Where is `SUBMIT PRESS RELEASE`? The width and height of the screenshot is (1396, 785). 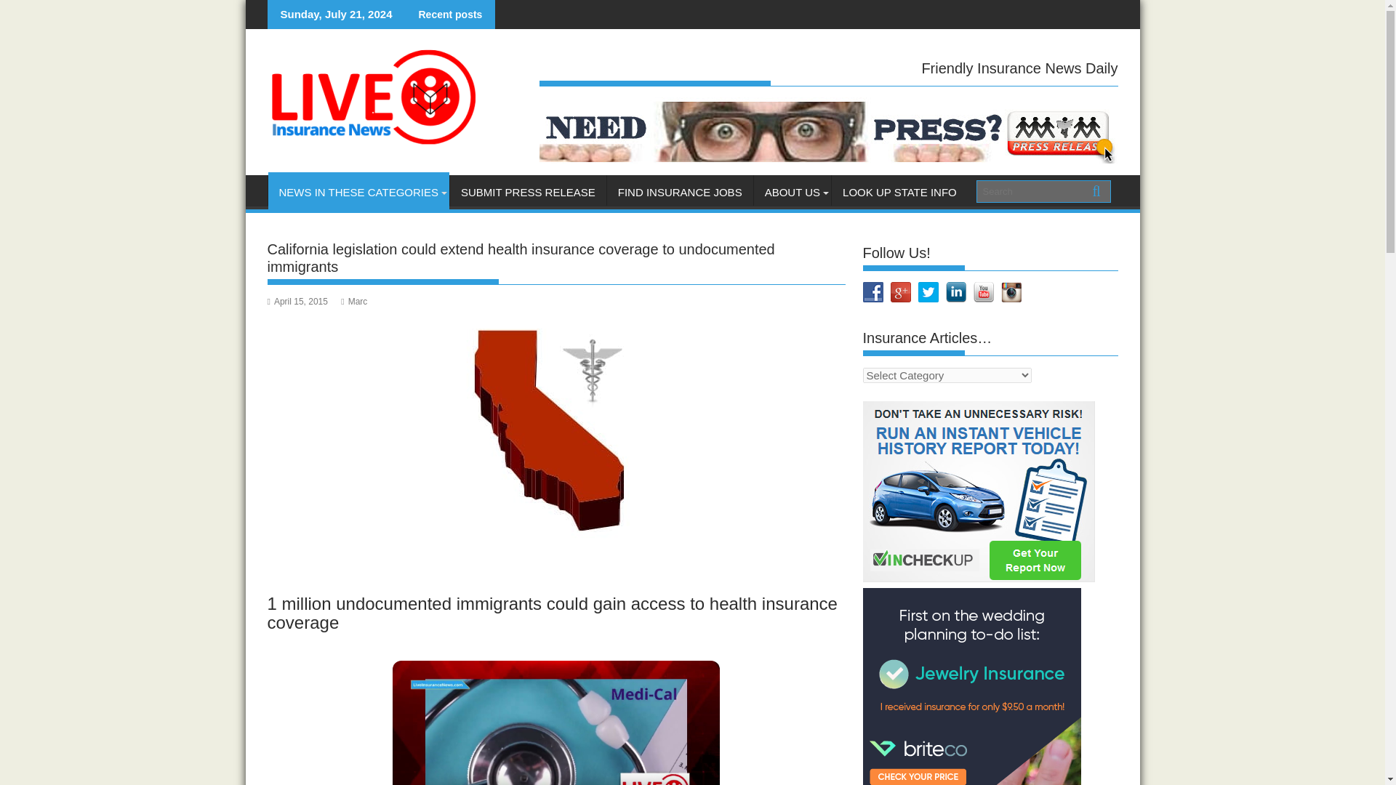
SUBMIT PRESS RELEASE is located at coordinates (528, 192).